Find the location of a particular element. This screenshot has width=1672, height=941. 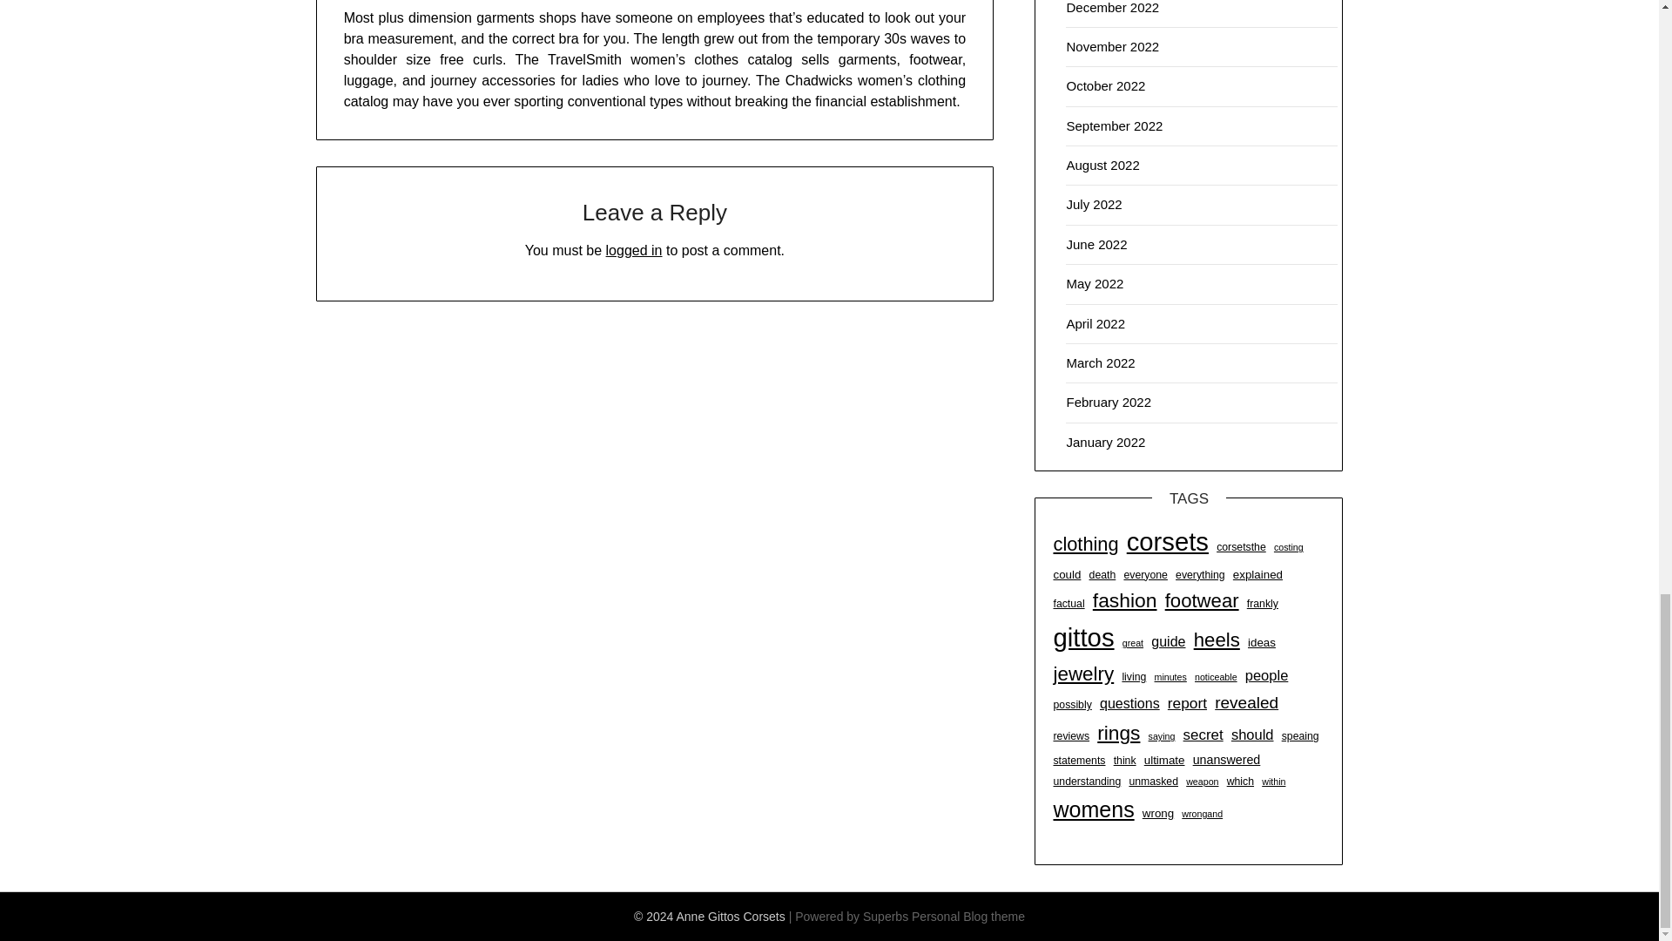

July 2022 is located at coordinates (1094, 204).